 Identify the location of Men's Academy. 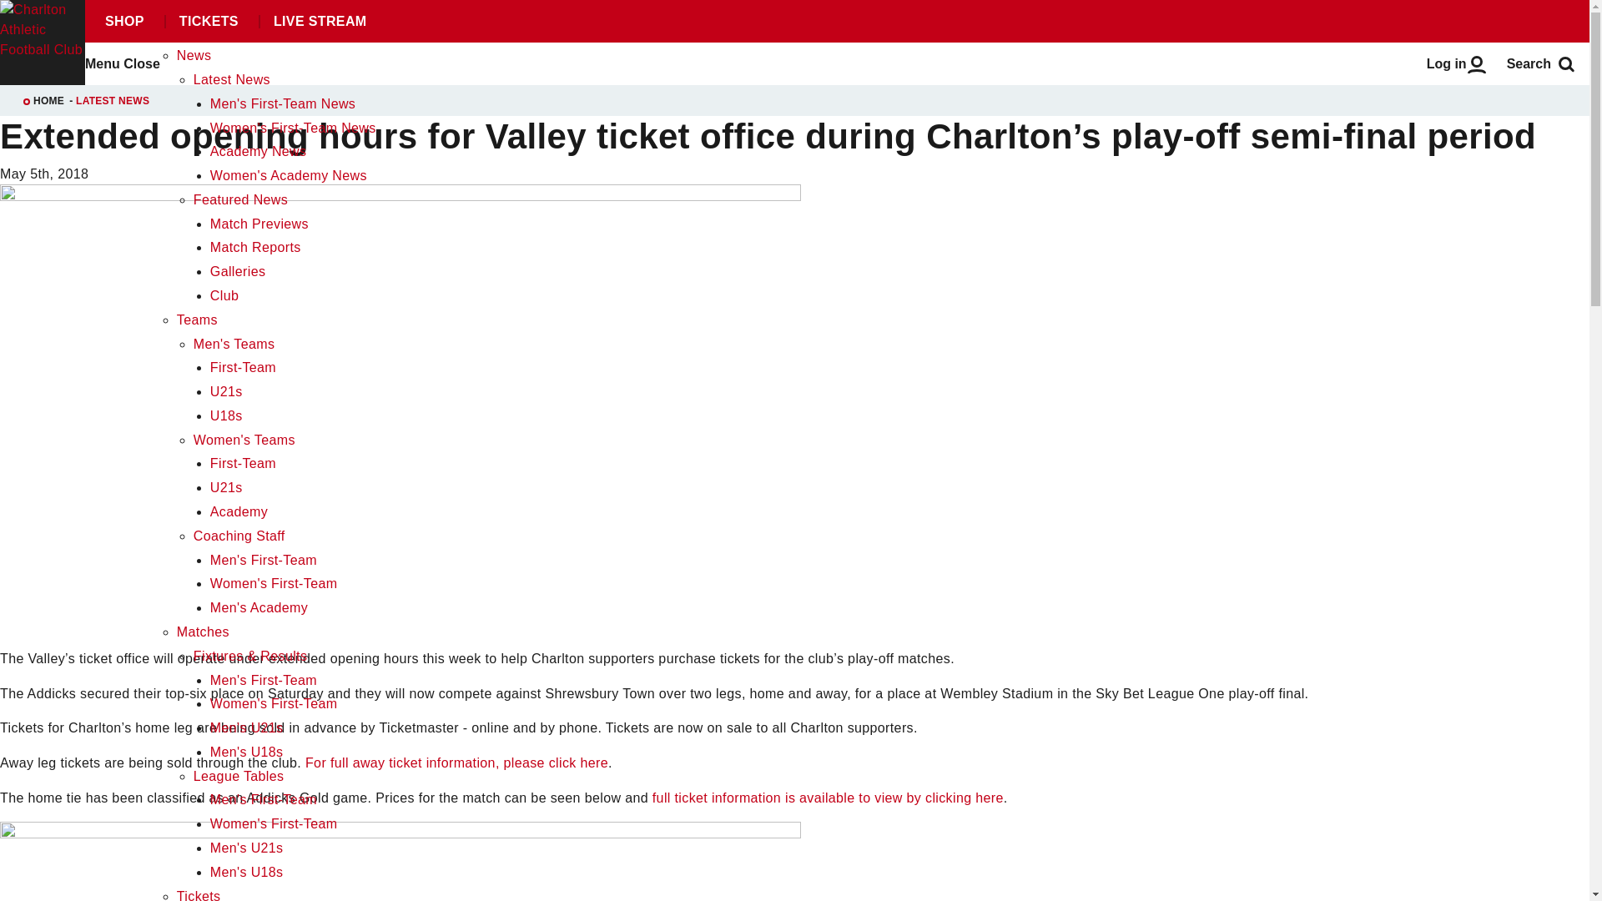
(259, 607).